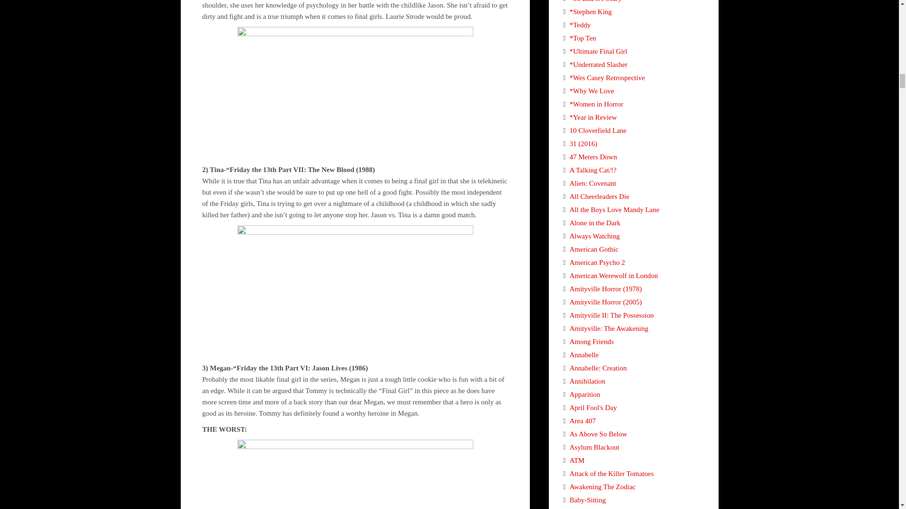 The width and height of the screenshot is (906, 509). What do you see at coordinates (355, 291) in the screenshot?
I see `megan` at bounding box center [355, 291].